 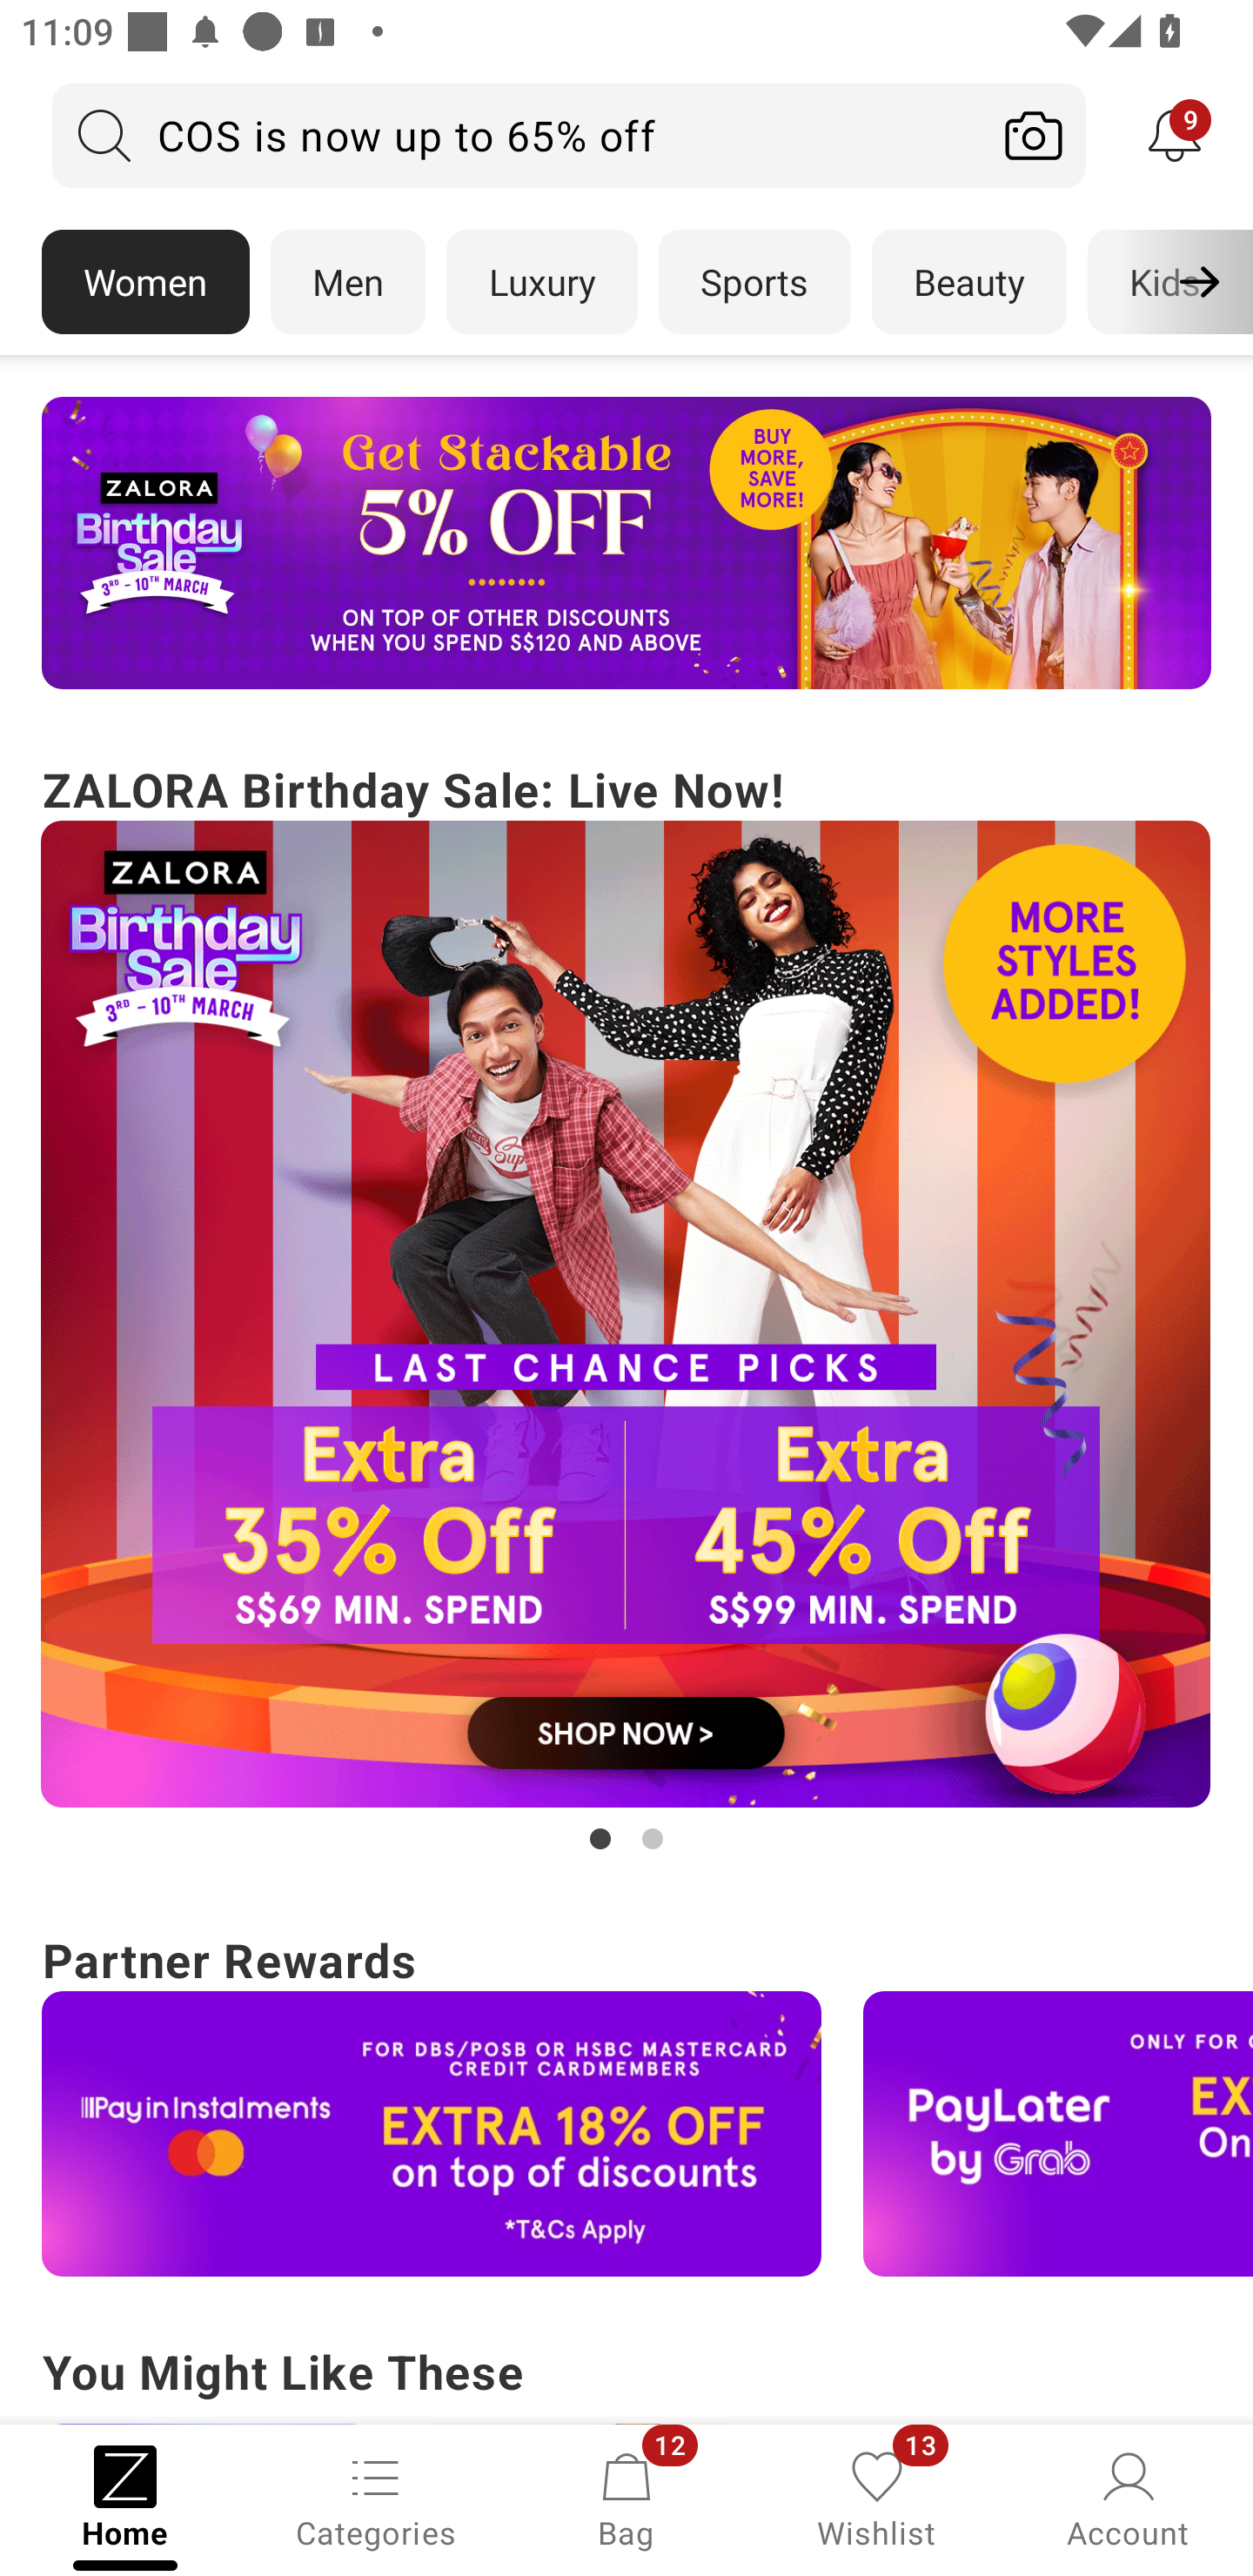 What do you see at coordinates (348, 282) in the screenshot?
I see `Men` at bounding box center [348, 282].